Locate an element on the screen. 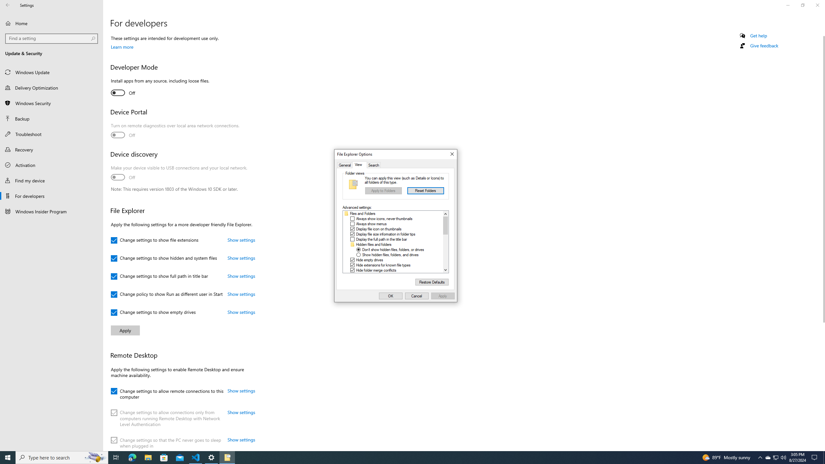  Always show menus is located at coordinates (372, 224).